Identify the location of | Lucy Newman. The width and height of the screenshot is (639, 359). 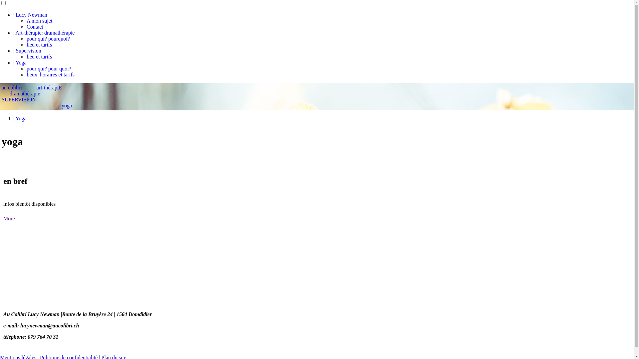
(30, 15).